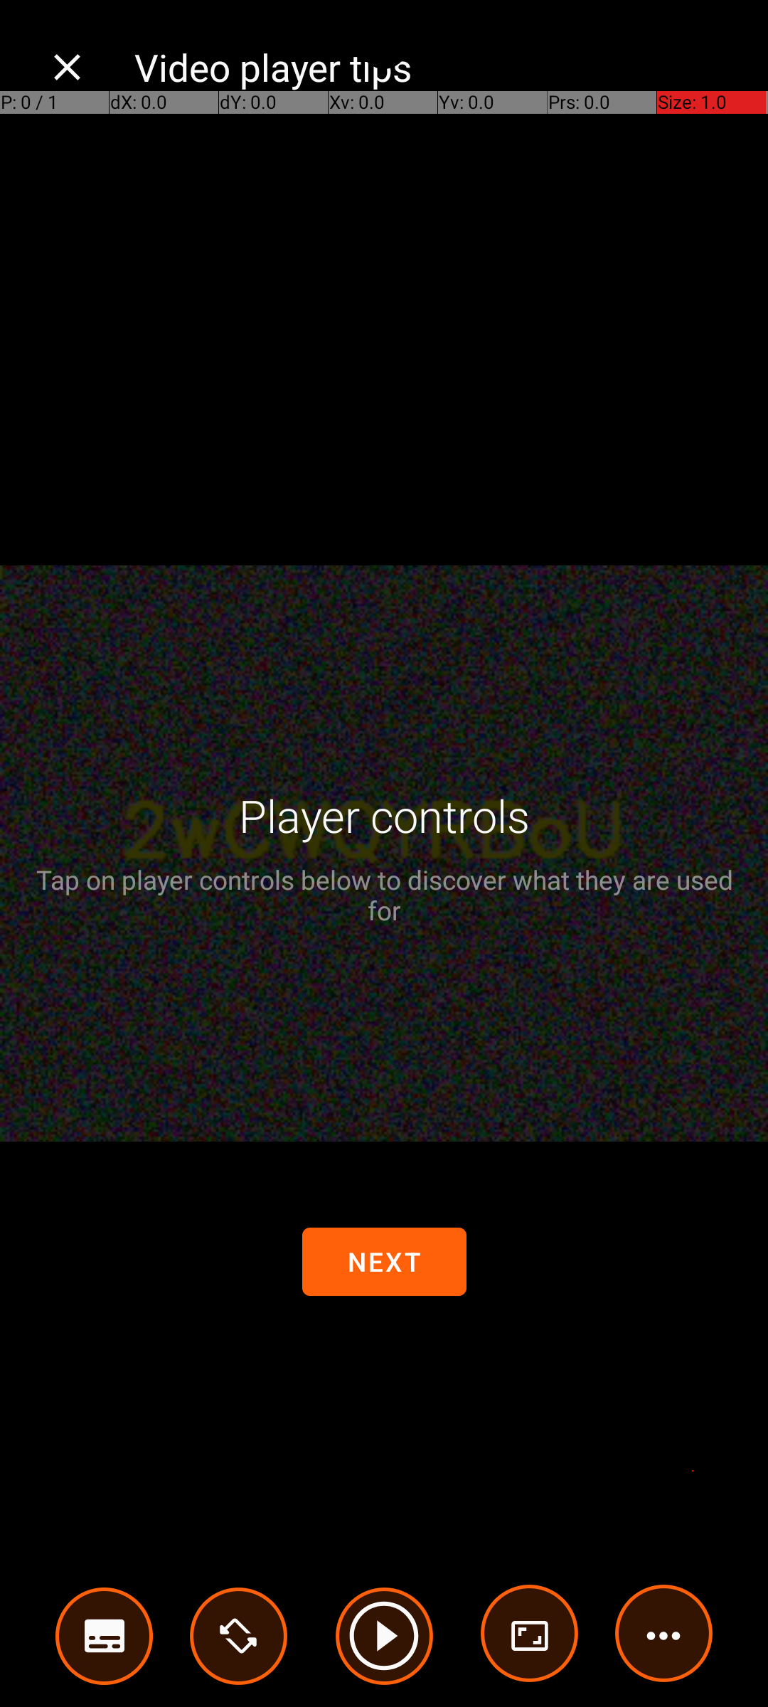  Describe the element at coordinates (437, 67) in the screenshot. I see `Video player tips` at that location.